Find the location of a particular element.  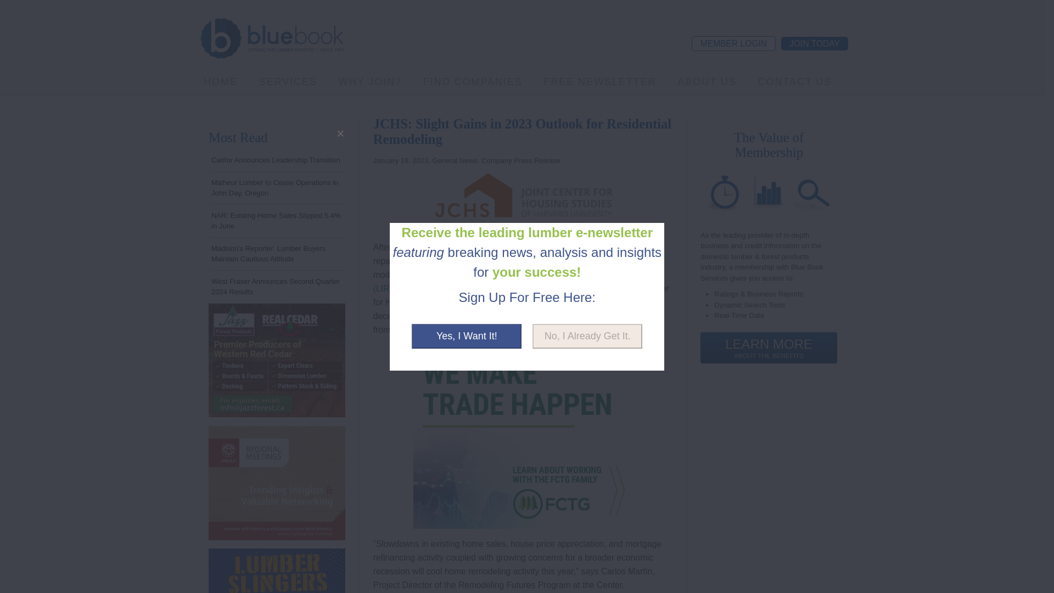

MEMBER LOGIN is located at coordinates (733, 43).